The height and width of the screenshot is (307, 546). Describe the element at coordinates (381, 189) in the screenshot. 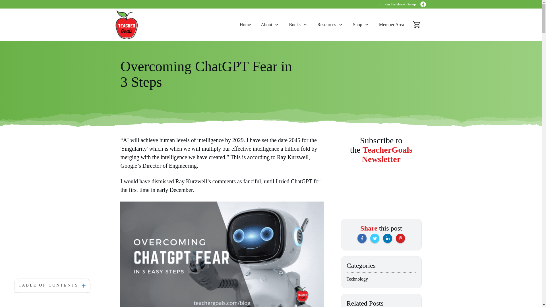

I see `TeacherGoals Simple Optin Form` at that location.